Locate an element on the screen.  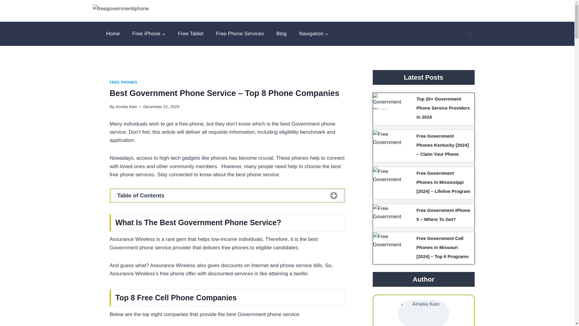
Free iPhone is located at coordinates (149, 34).